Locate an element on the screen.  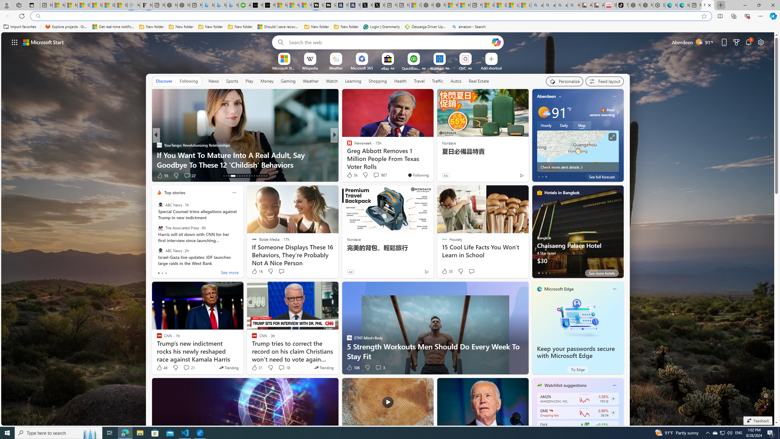
Nordace.com is located at coordinates (355, 155).